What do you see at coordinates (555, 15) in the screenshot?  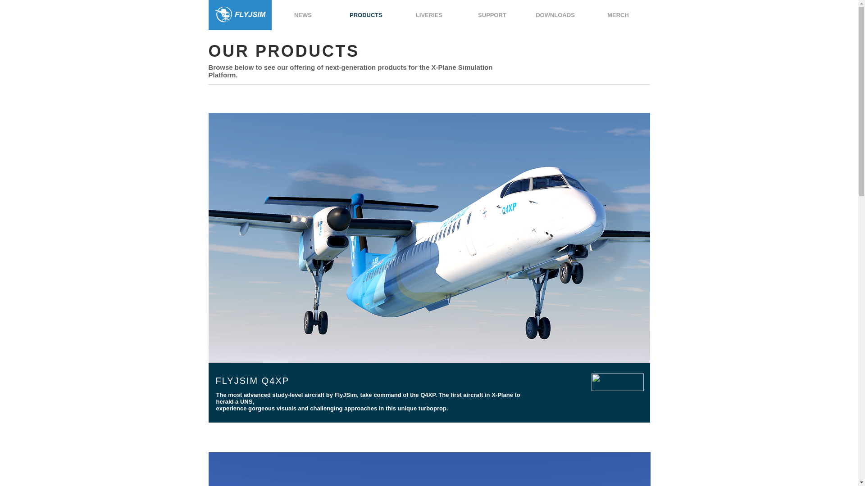 I see `DOWNLOADS` at bounding box center [555, 15].